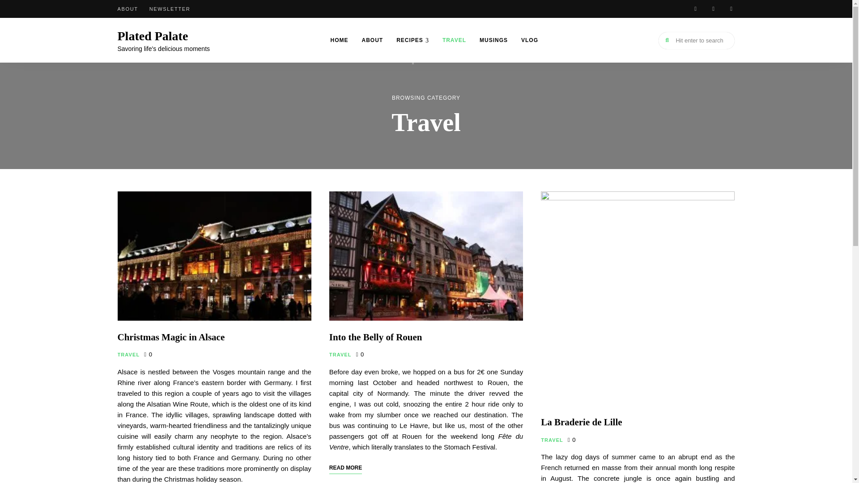  What do you see at coordinates (340, 355) in the screenshot?
I see `TRAVEL` at bounding box center [340, 355].